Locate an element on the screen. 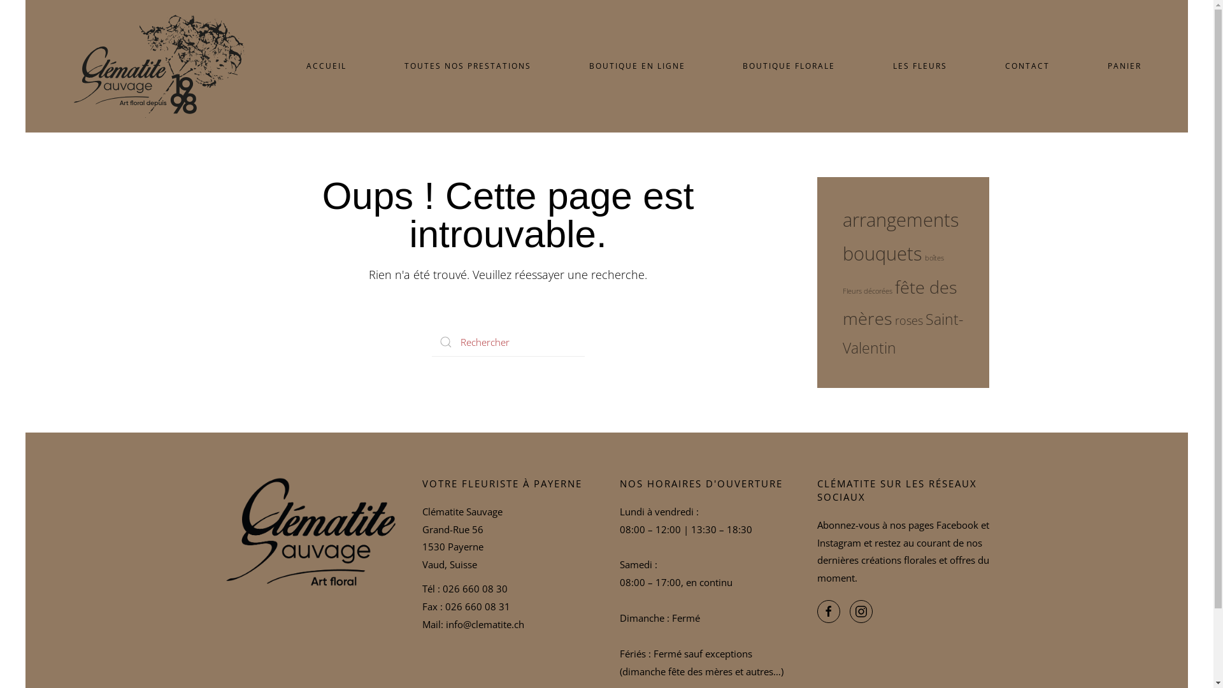  arrangements is located at coordinates (901, 219).